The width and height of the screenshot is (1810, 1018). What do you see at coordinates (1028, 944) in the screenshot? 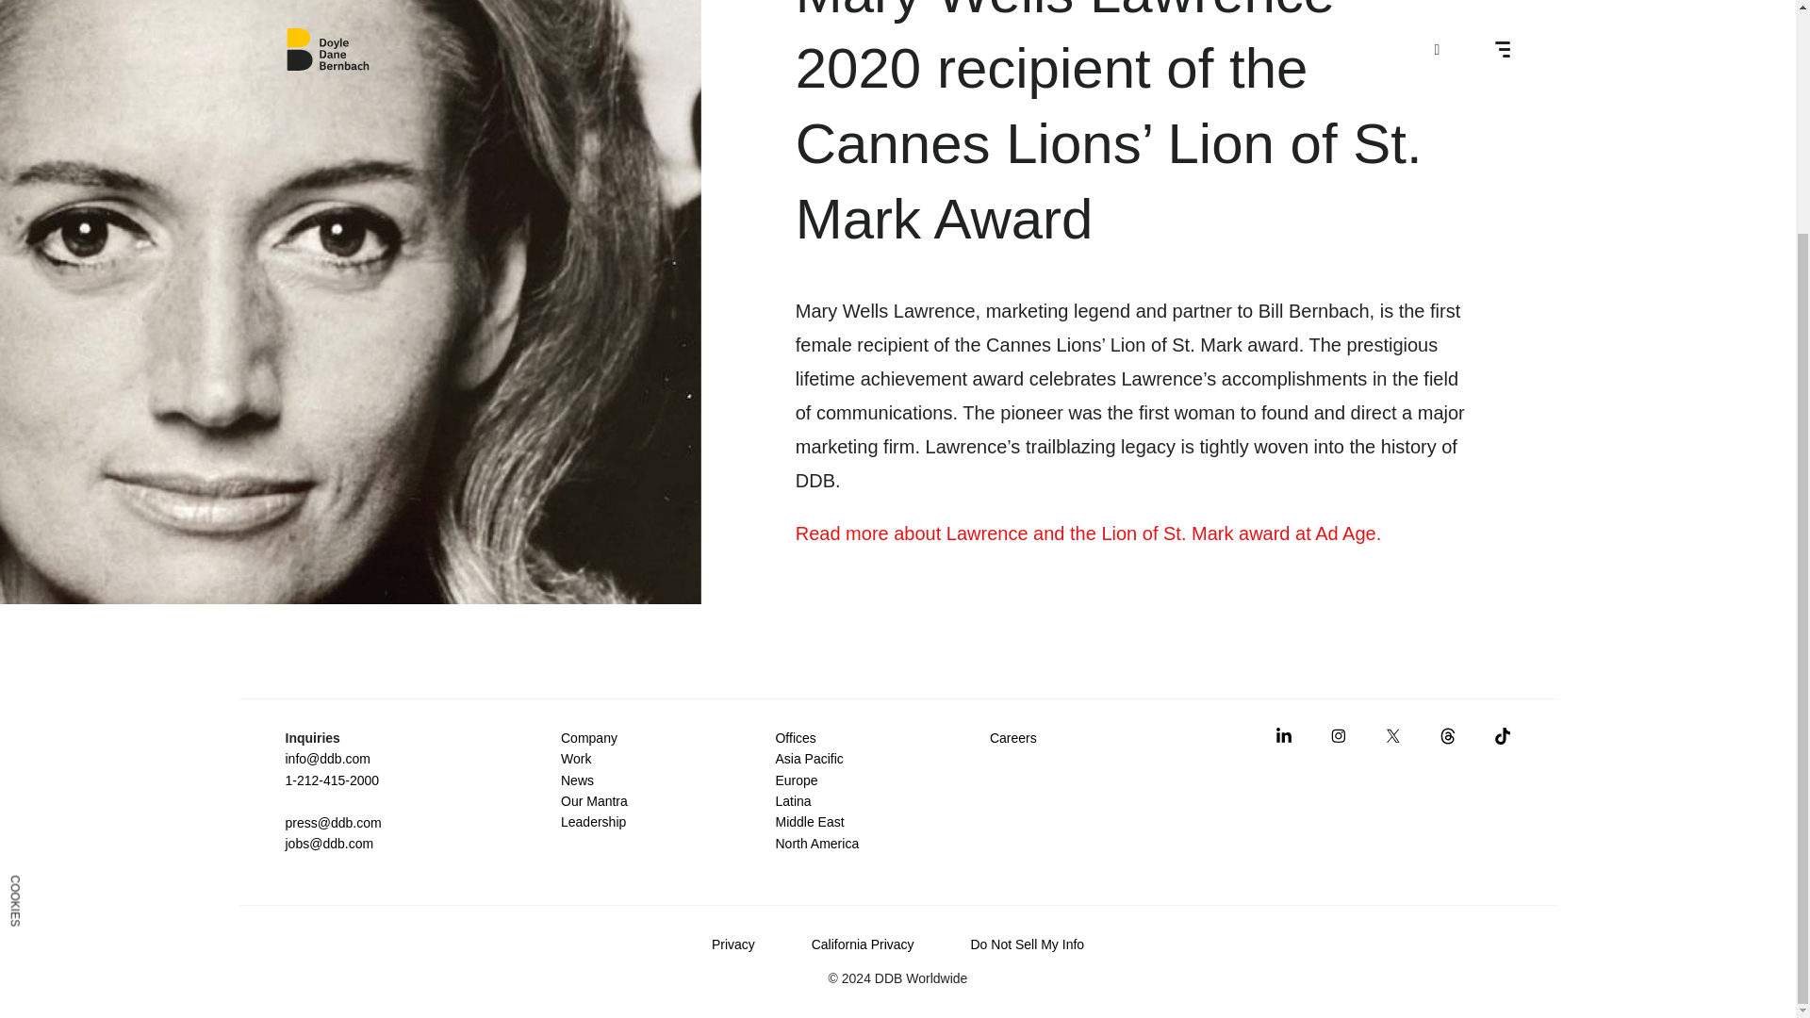
I see `Do Not Sell My Info` at bounding box center [1028, 944].